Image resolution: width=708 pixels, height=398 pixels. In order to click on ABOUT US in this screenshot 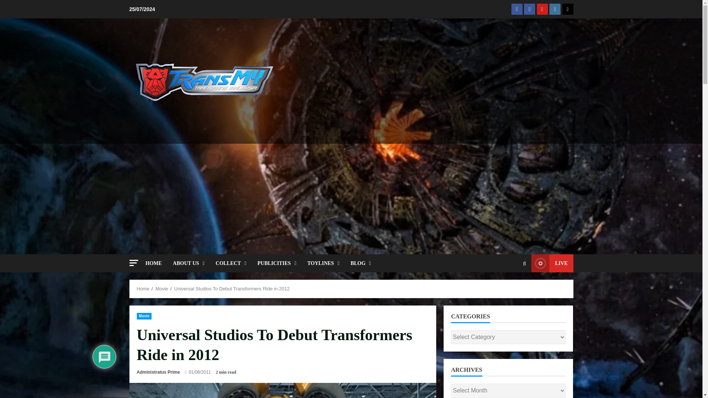, I will do `click(189, 263)`.